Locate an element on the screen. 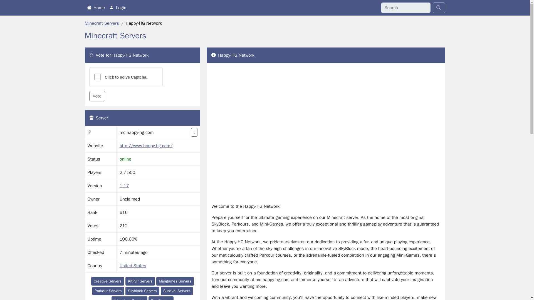  Fun Servers is located at coordinates (161, 298).